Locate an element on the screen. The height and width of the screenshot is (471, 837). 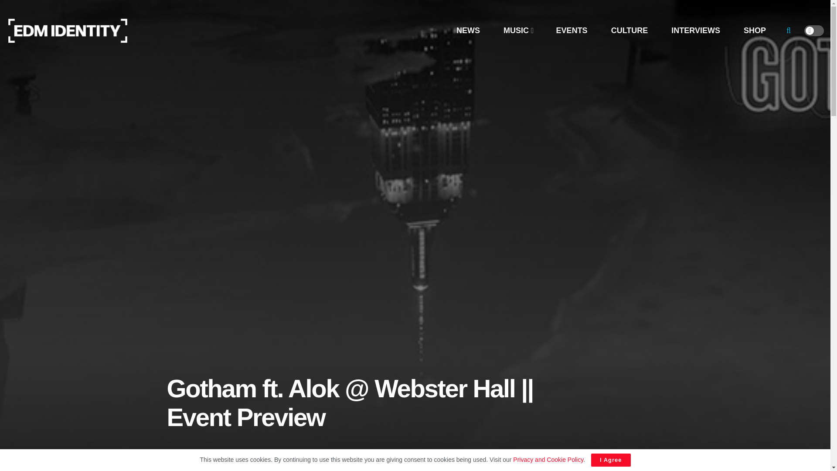
NEWS is located at coordinates (468, 31).